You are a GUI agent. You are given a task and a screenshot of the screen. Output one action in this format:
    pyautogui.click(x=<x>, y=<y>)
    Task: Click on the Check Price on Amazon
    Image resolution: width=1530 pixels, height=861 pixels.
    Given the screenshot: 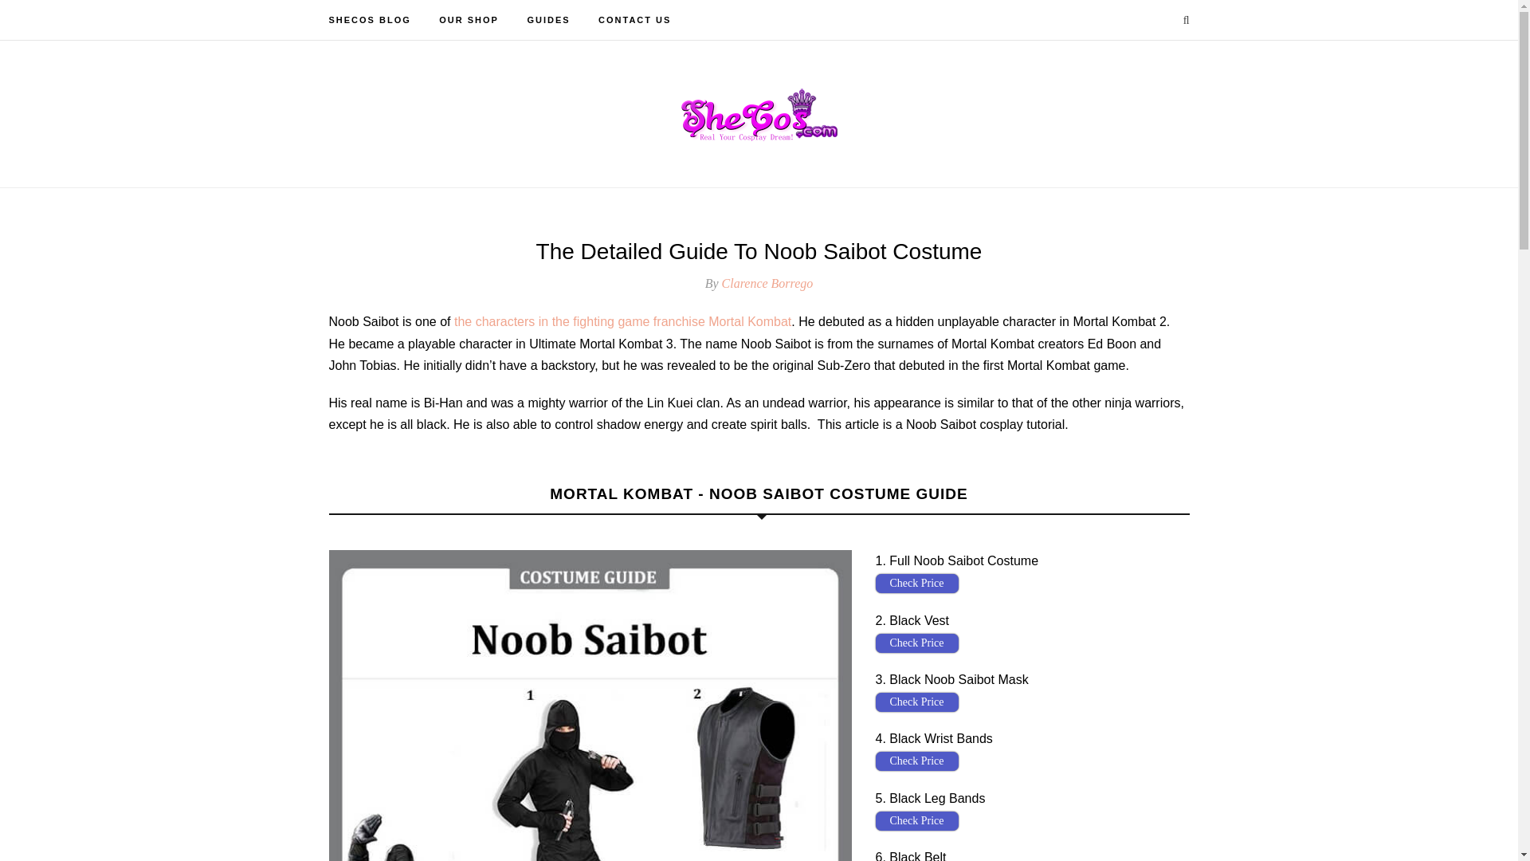 What is the action you would take?
    pyautogui.click(x=916, y=584)
    